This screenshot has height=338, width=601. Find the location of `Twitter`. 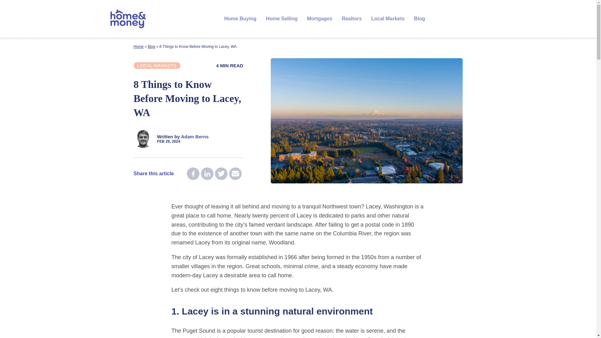

Twitter is located at coordinates (221, 173).